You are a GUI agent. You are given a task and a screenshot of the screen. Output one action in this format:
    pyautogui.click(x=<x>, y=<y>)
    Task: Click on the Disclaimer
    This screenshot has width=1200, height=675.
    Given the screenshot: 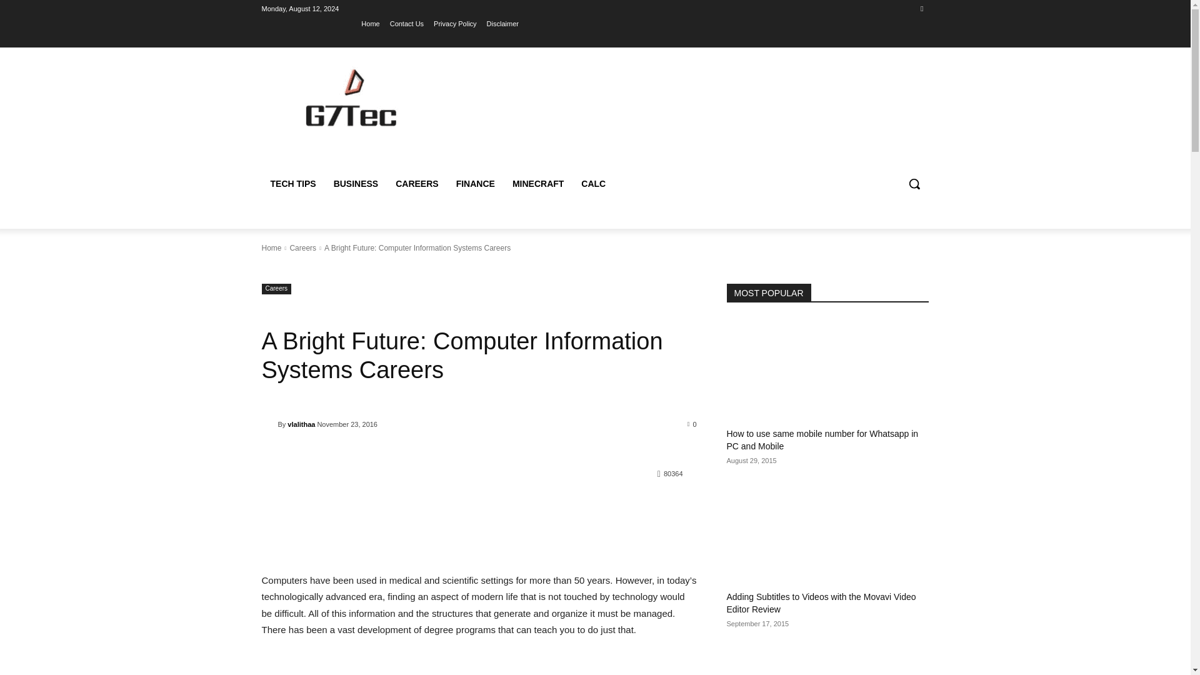 What is the action you would take?
    pyautogui.click(x=502, y=23)
    